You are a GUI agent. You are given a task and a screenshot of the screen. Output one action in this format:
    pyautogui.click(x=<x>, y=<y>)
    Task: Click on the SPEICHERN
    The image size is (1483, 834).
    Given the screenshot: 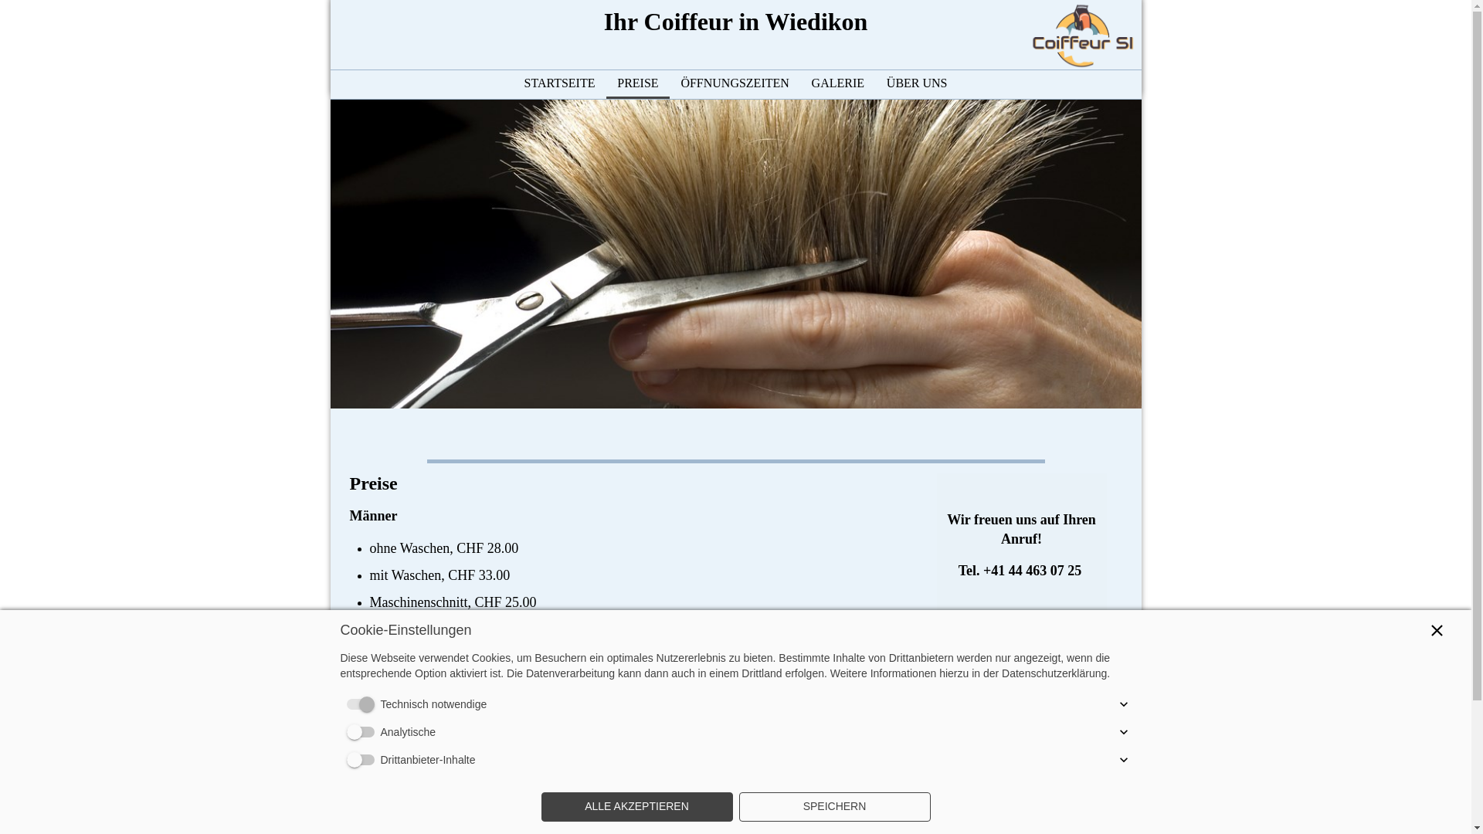 What is the action you would take?
    pyautogui.click(x=834, y=807)
    